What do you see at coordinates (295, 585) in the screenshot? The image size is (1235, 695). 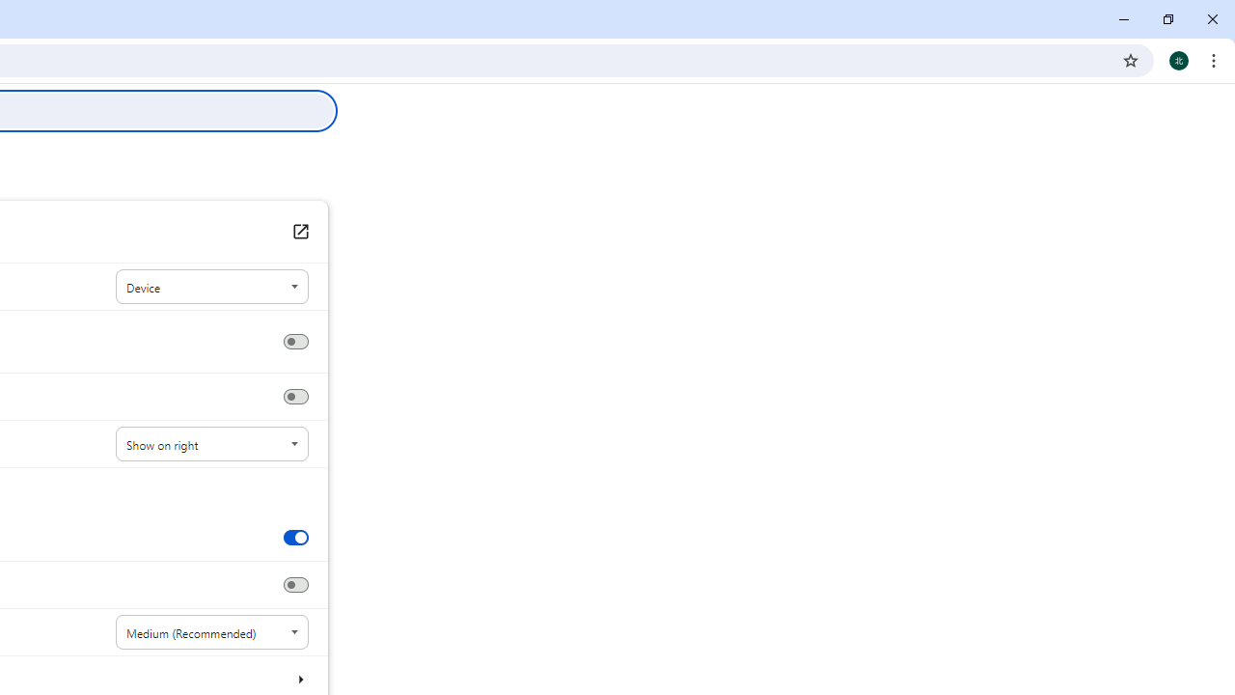 I see `Show tab memory usage` at bounding box center [295, 585].